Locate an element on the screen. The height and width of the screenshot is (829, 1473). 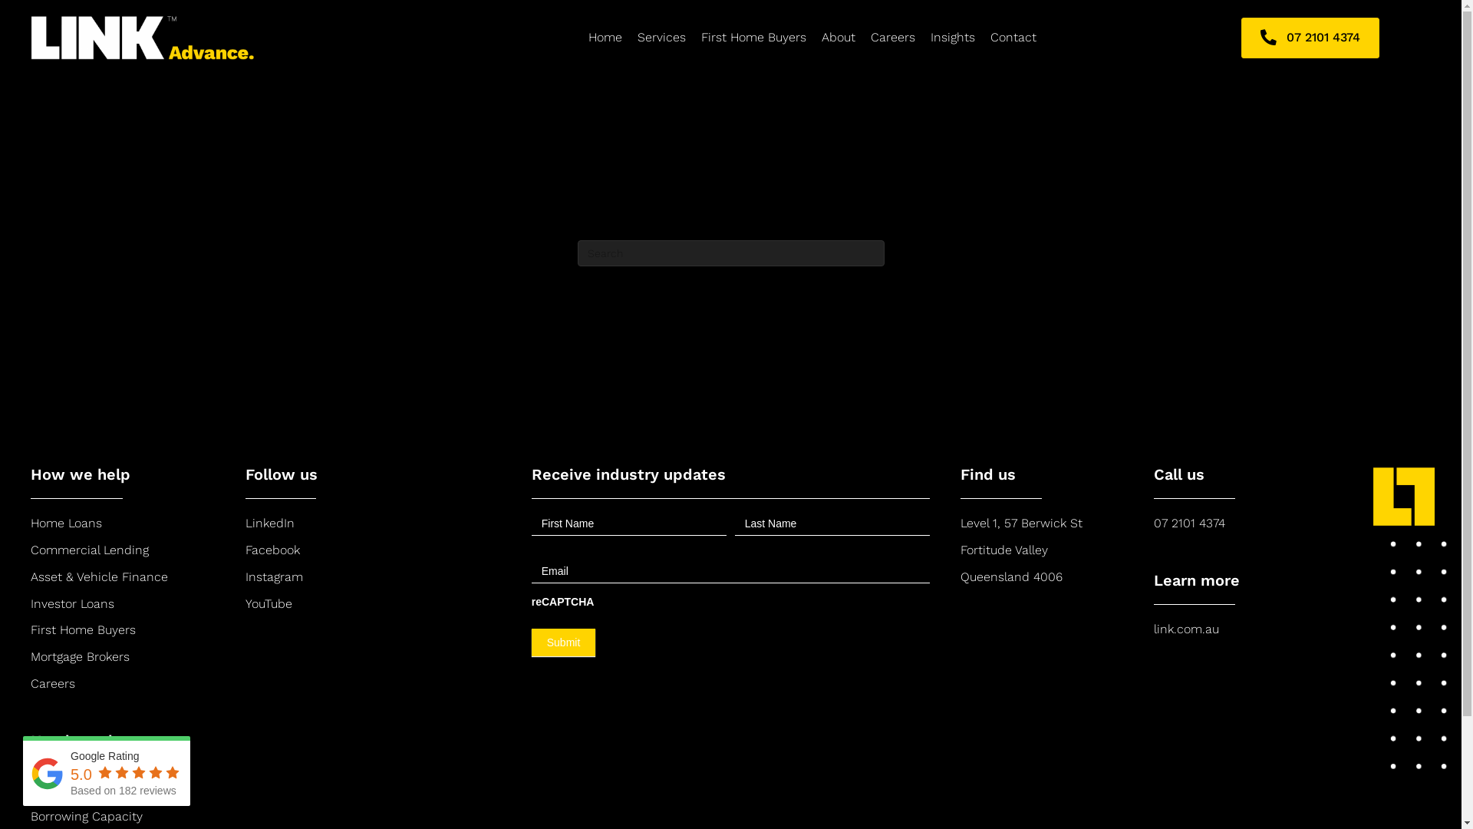
07 2101 4374 is located at coordinates (1310, 38).